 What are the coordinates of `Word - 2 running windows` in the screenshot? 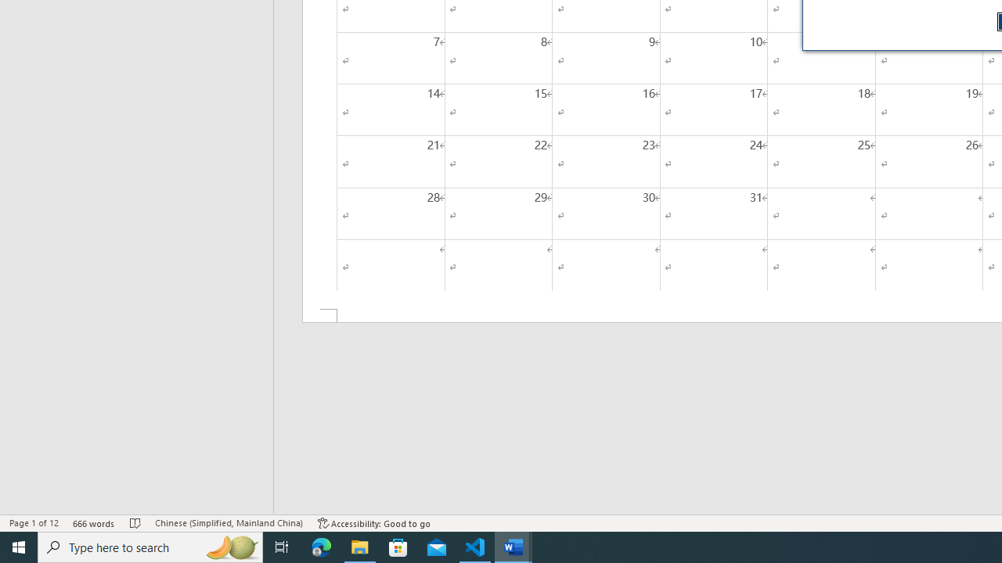 It's located at (514, 547).